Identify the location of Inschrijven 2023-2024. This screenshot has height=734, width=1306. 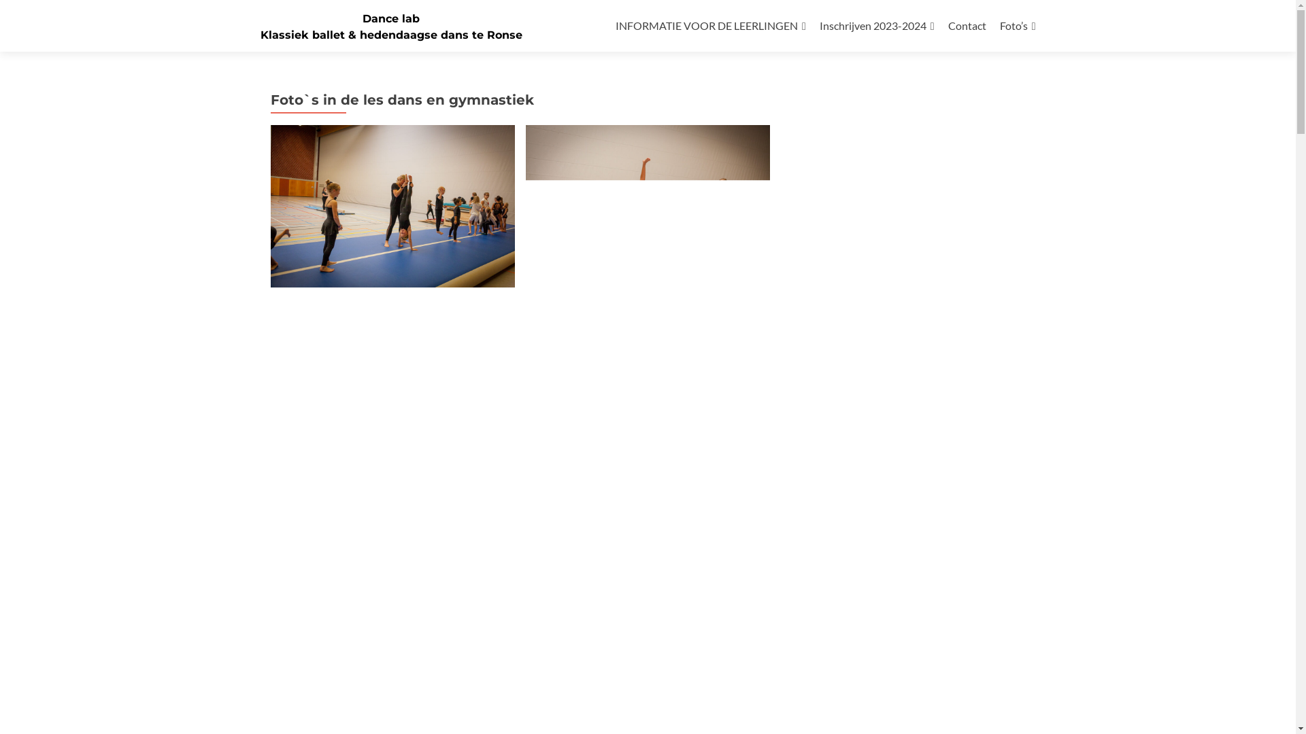
(877, 26).